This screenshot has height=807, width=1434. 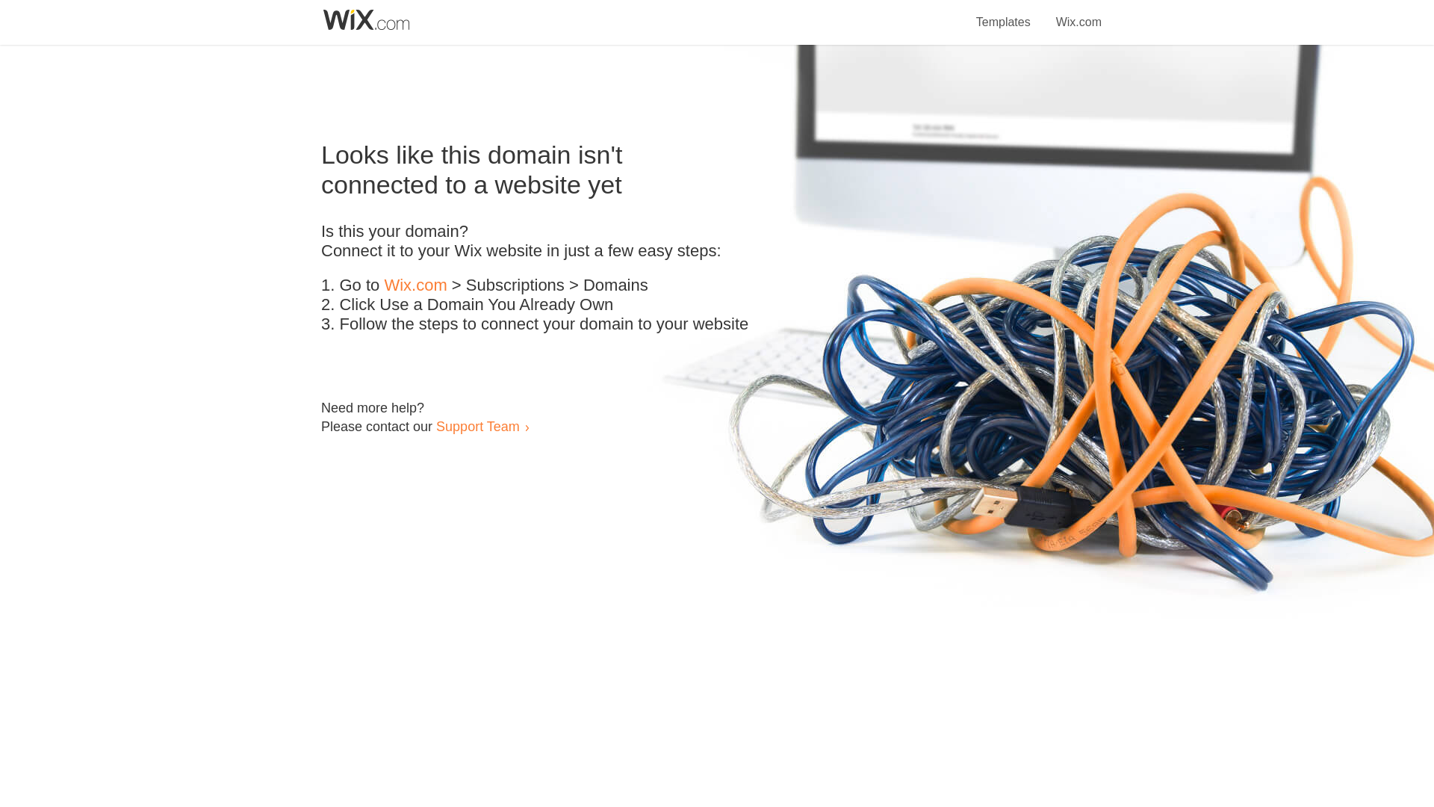 I want to click on Templates, so click(x=1004, y=13).